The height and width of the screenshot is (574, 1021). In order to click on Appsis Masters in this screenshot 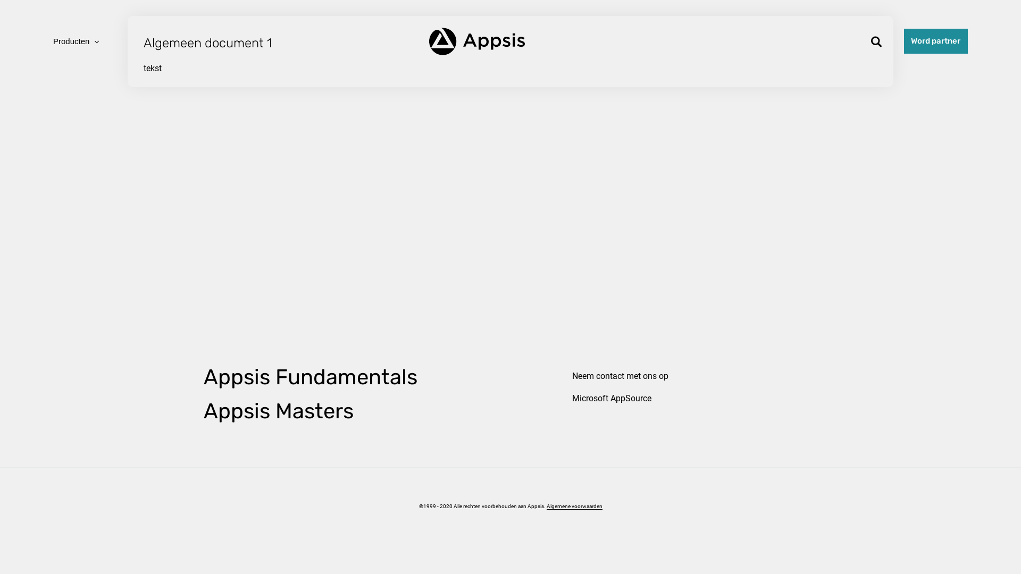, I will do `click(278, 411)`.